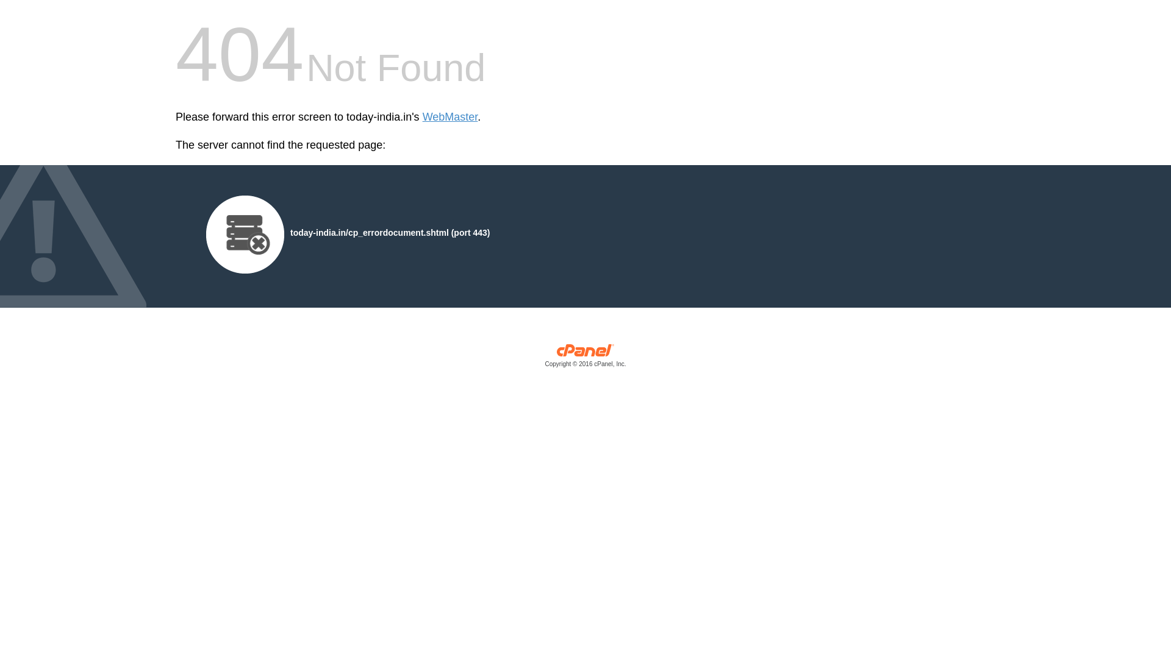  Describe the element at coordinates (450, 117) in the screenshot. I see `WebMaster` at that location.